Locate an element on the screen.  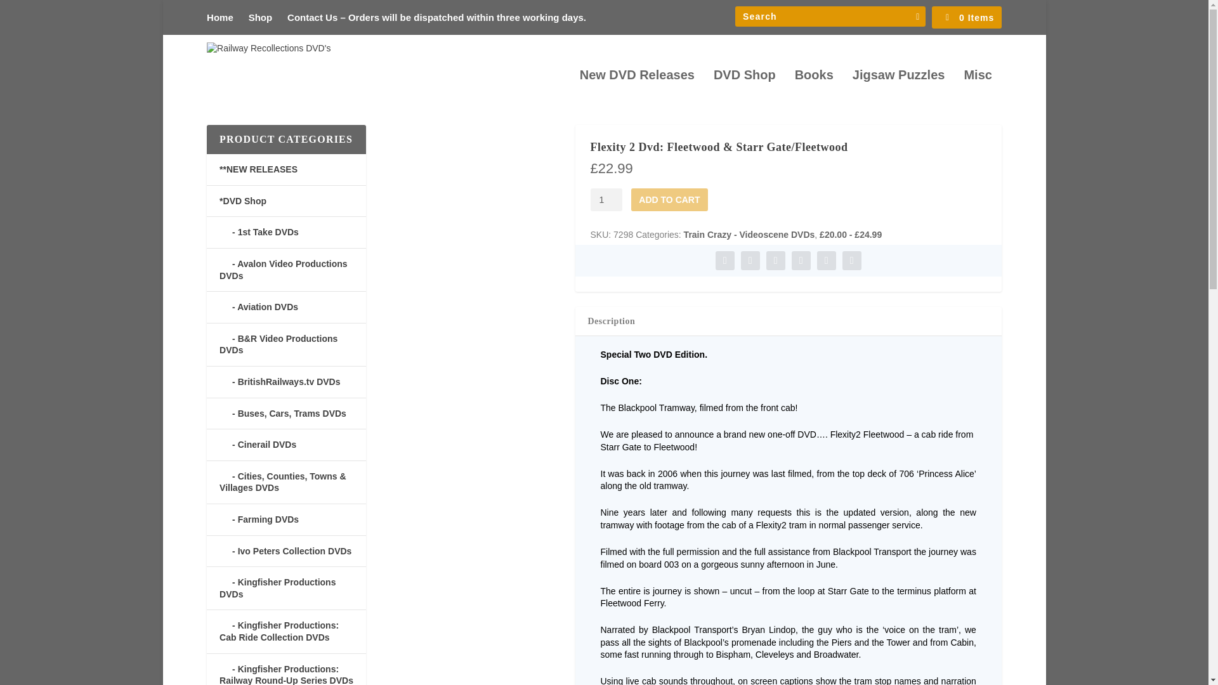
DVD Shop is located at coordinates (745, 91).